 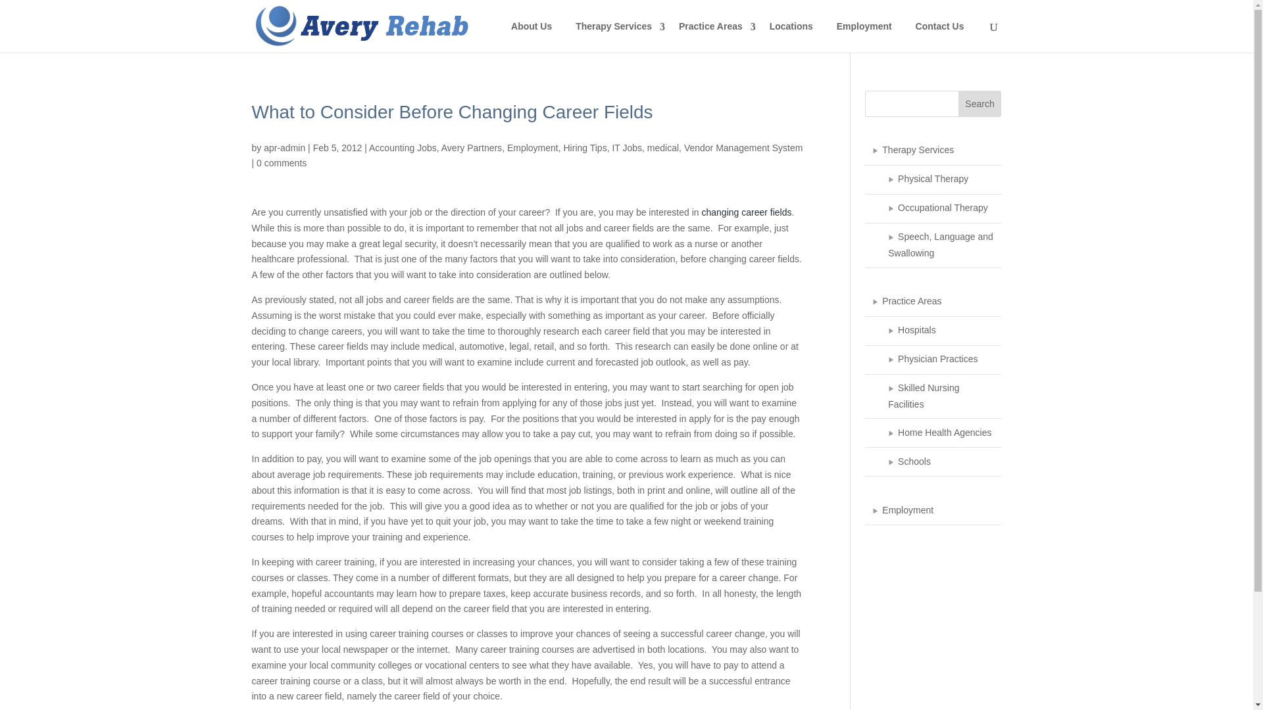 I want to click on Home Health Agencies, so click(x=933, y=433).